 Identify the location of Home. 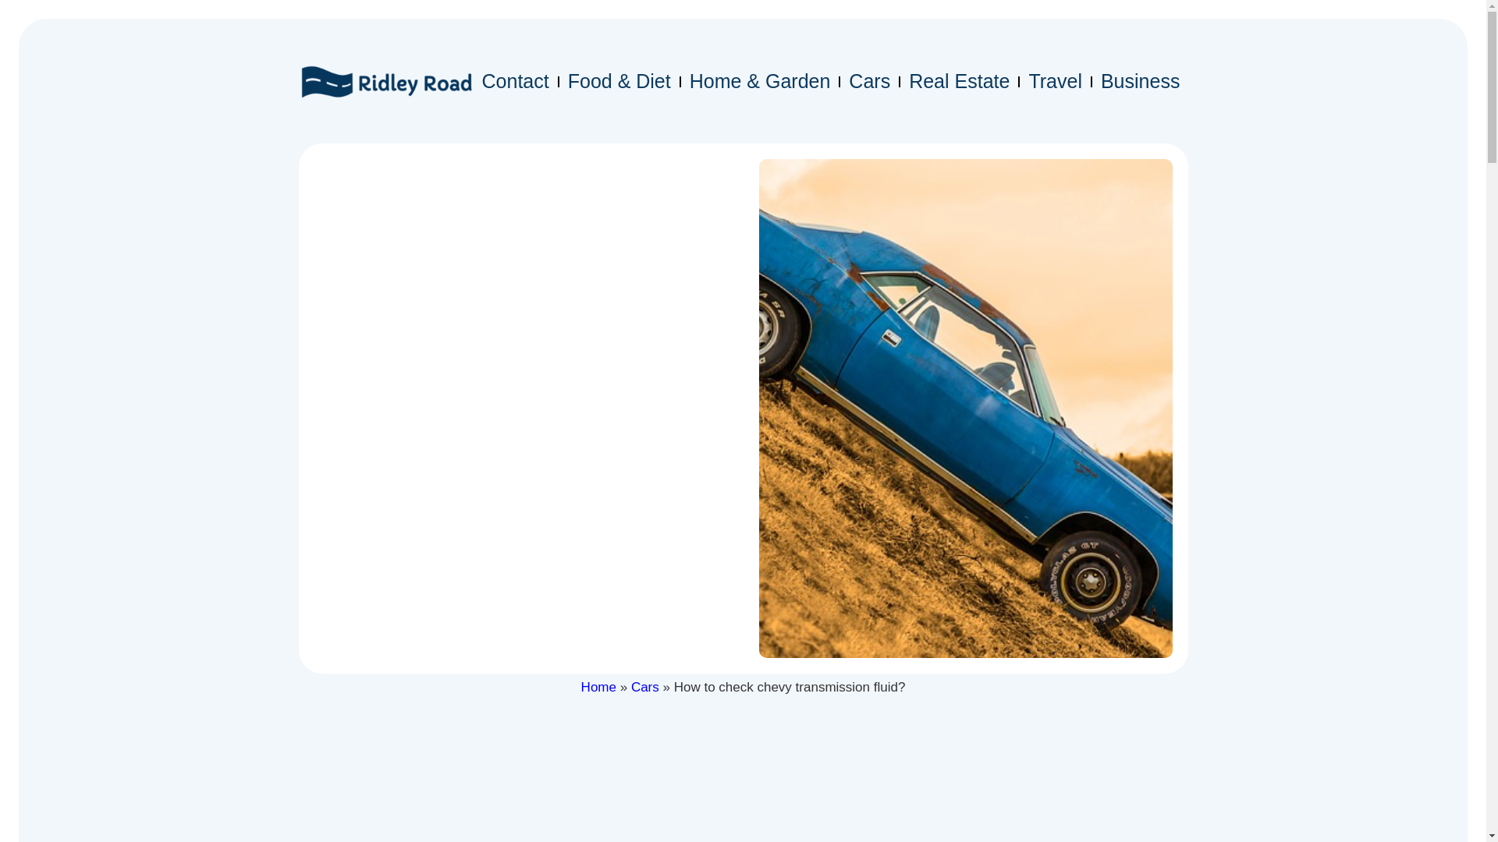
(598, 687).